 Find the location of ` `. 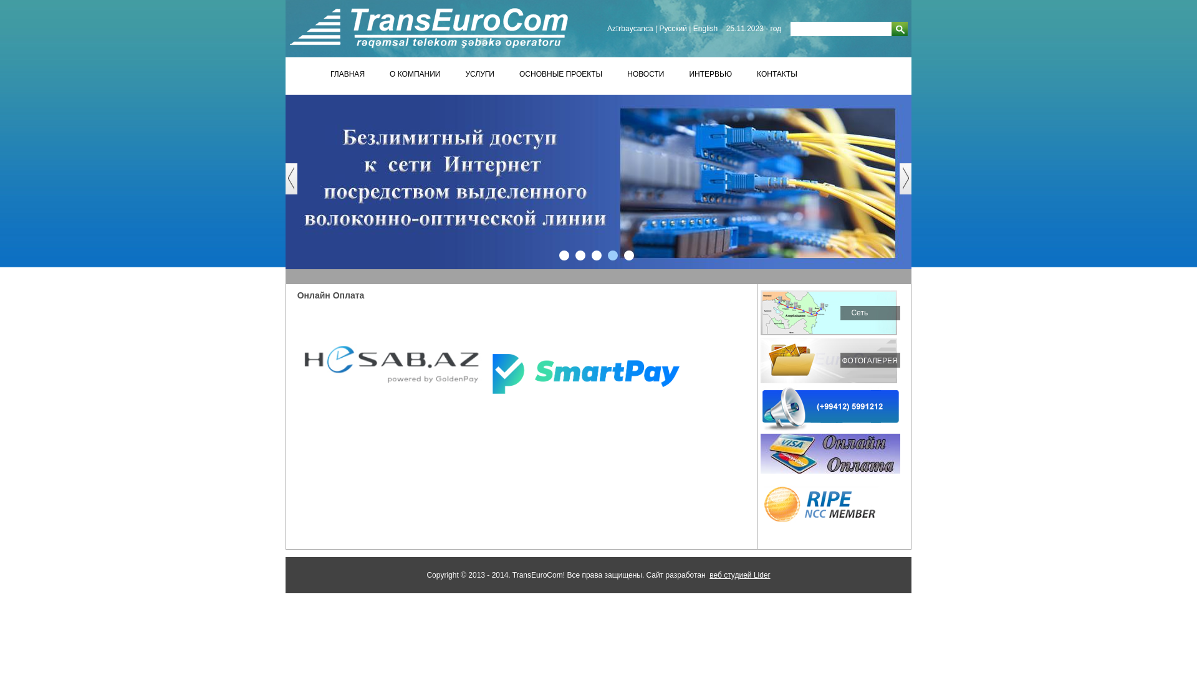

  is located at coordinates (900, 29).